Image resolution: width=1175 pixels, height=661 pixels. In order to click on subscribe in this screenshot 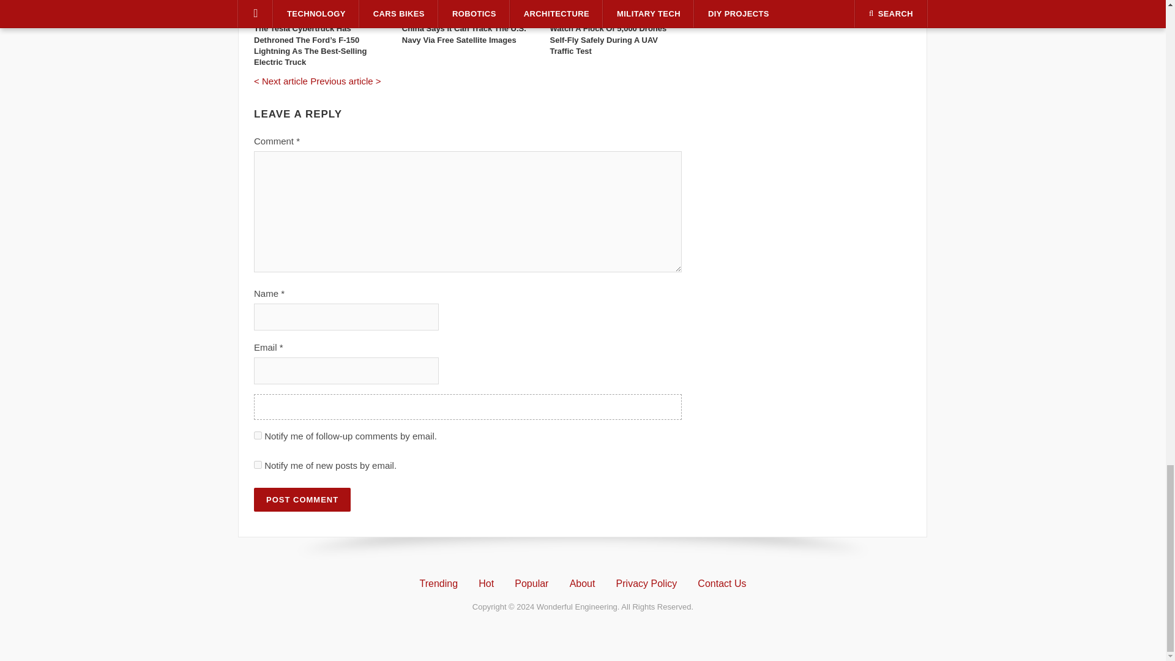, I will do `click(258, 464)`.